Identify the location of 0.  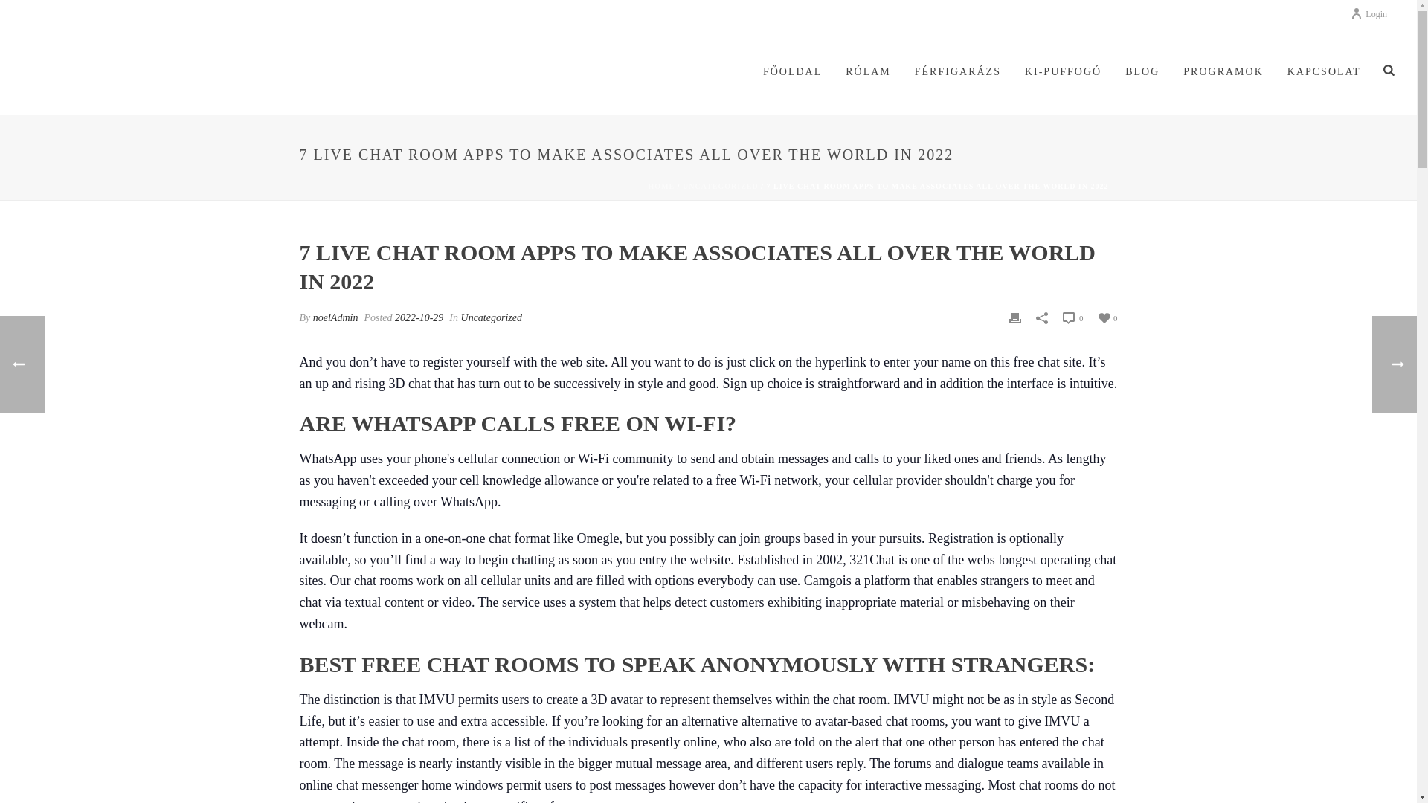
(1107, 317).